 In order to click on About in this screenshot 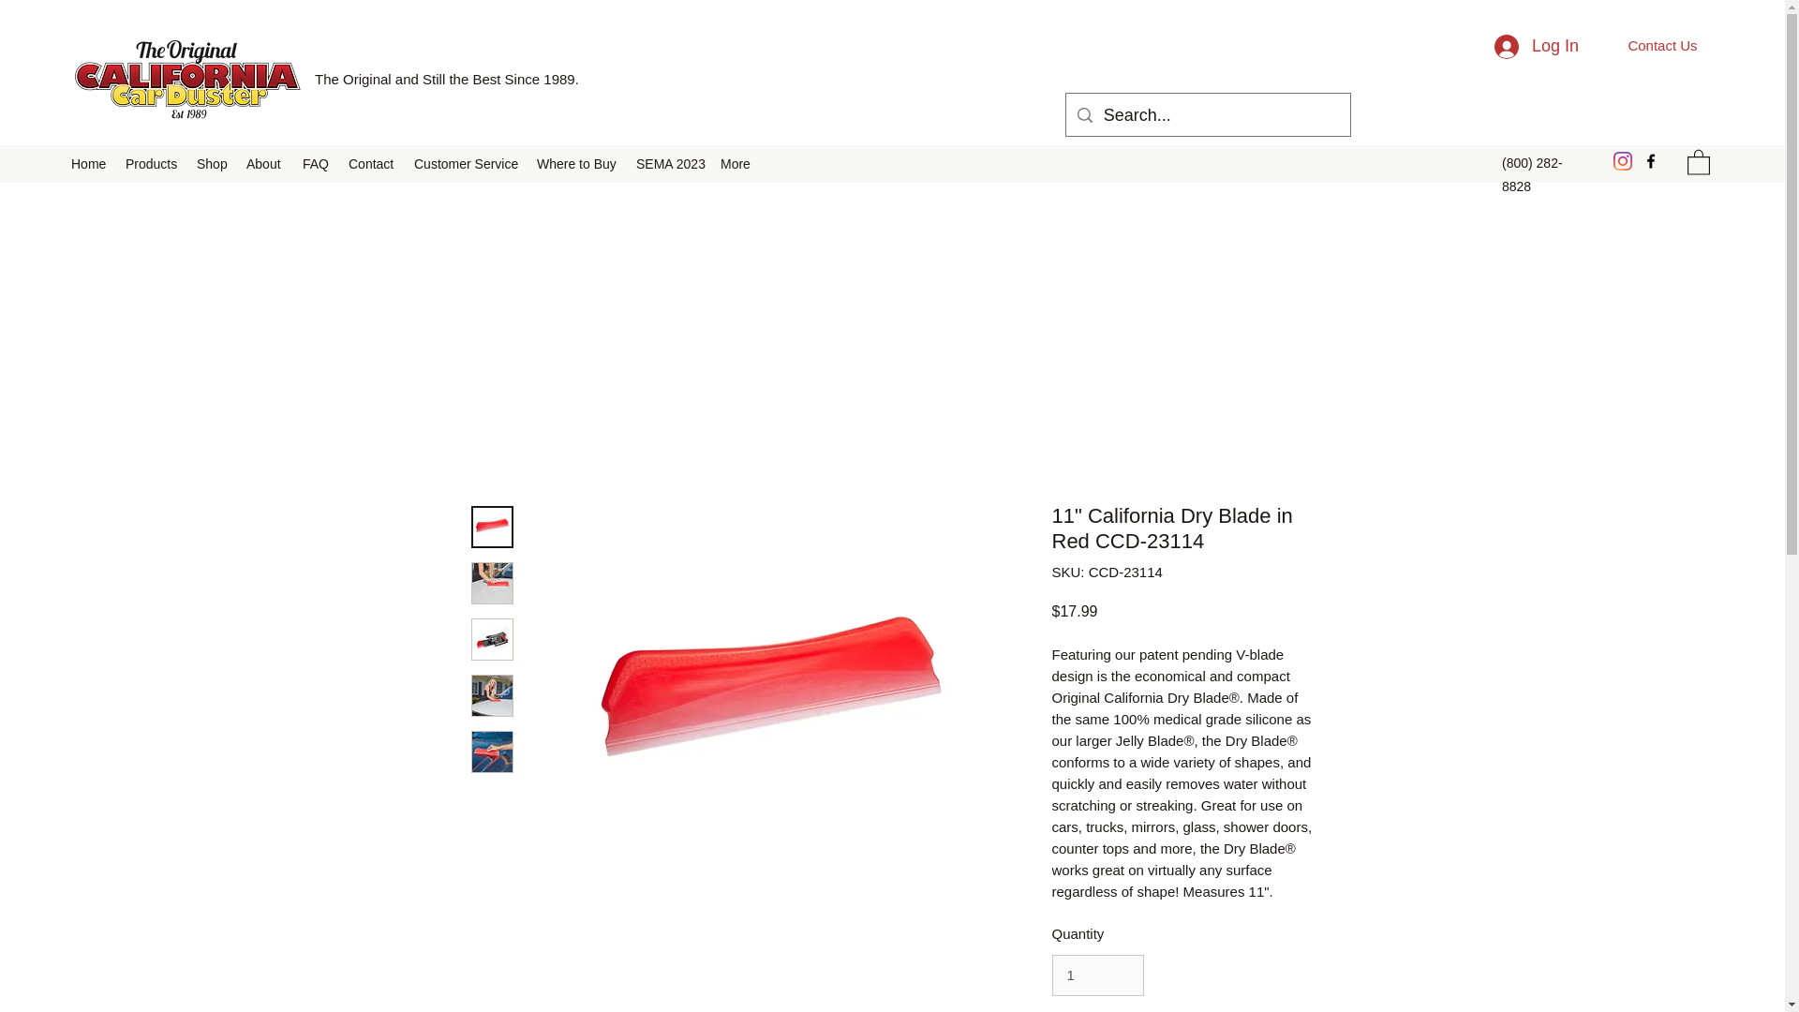, I will do `click(264, 163)`.